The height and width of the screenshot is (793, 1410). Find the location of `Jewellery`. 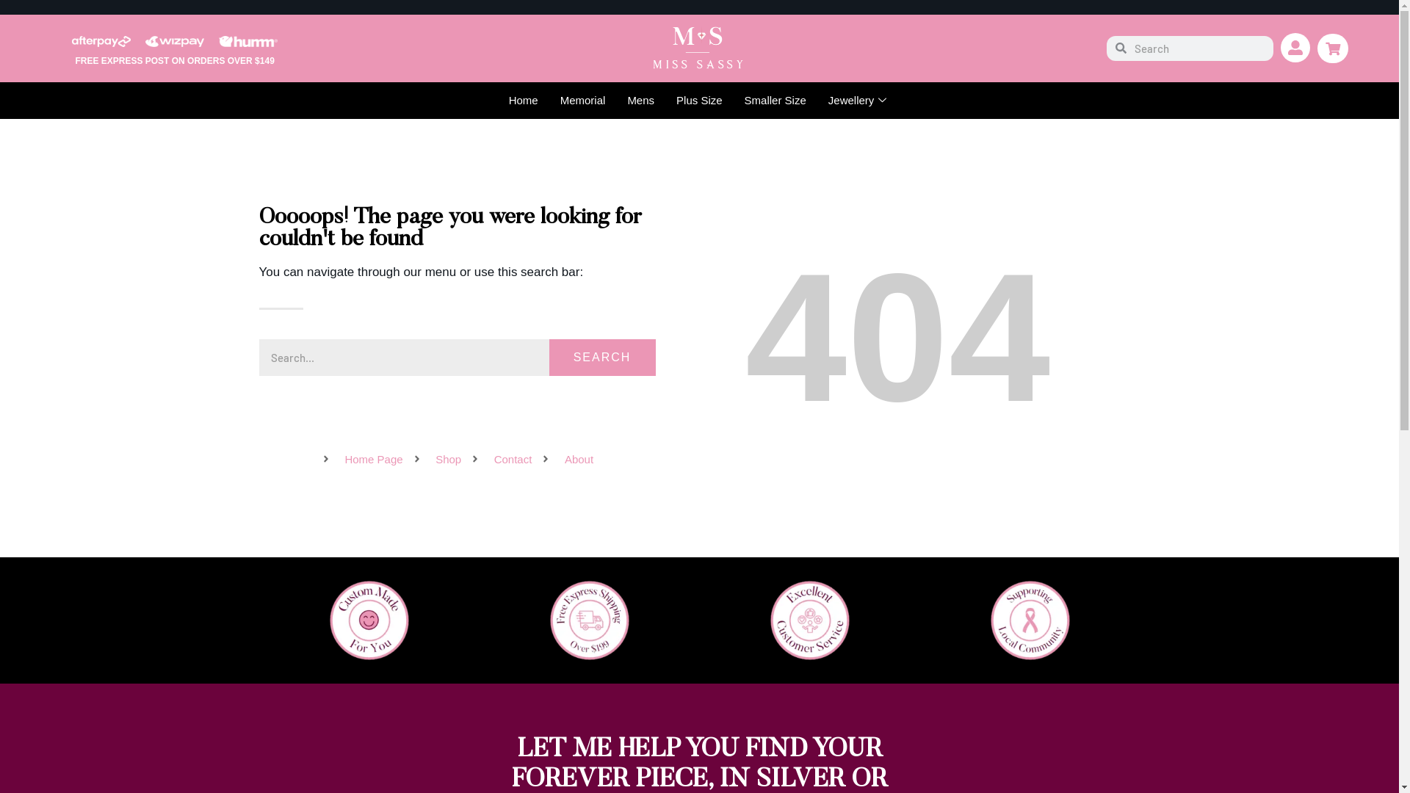

Jewellery is located at coordinates (859, 101).